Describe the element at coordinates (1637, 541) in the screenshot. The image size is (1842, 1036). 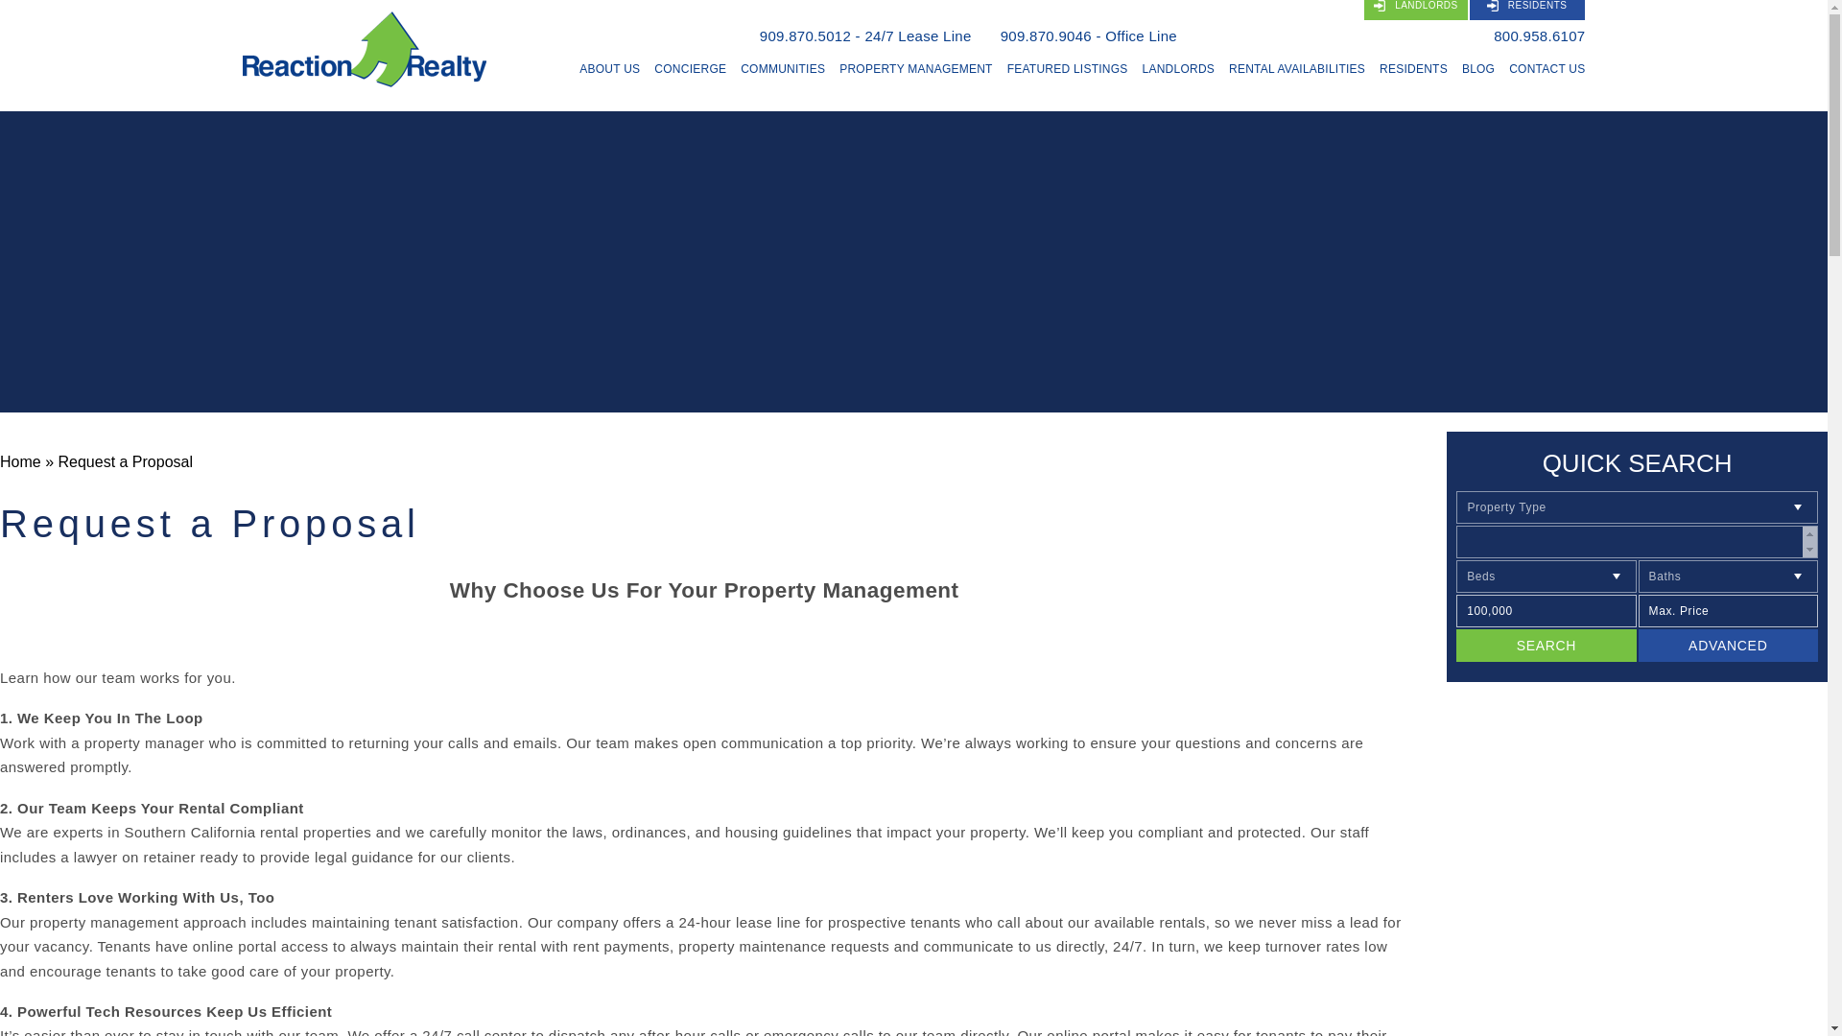
I see `City` at that location.